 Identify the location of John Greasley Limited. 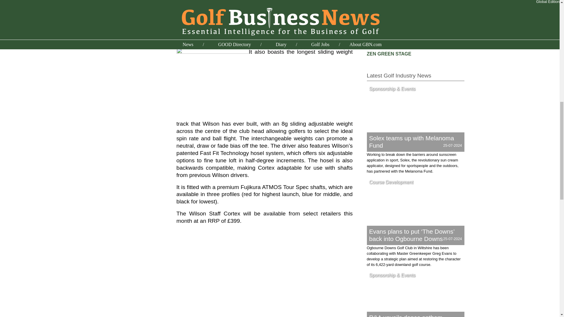
(392, 7).